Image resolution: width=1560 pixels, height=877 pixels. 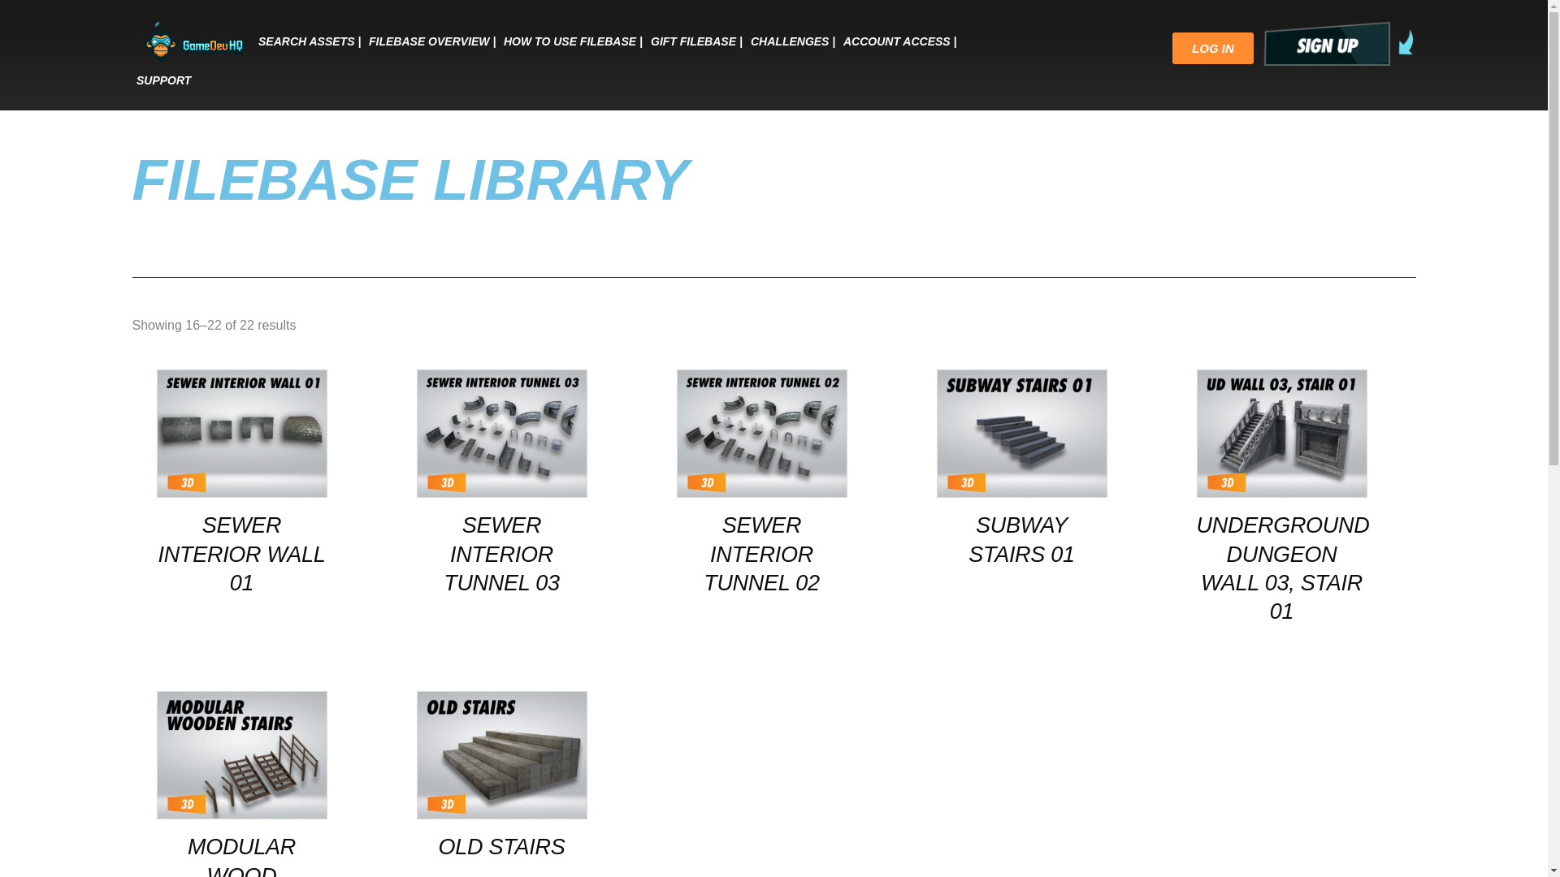 What do you see at coordinates (1280, 568) in the screenshot?
I see `UNDERGROUND DUNGEON WALL 03, STAIR 01` at bounding box center [1280, 568].